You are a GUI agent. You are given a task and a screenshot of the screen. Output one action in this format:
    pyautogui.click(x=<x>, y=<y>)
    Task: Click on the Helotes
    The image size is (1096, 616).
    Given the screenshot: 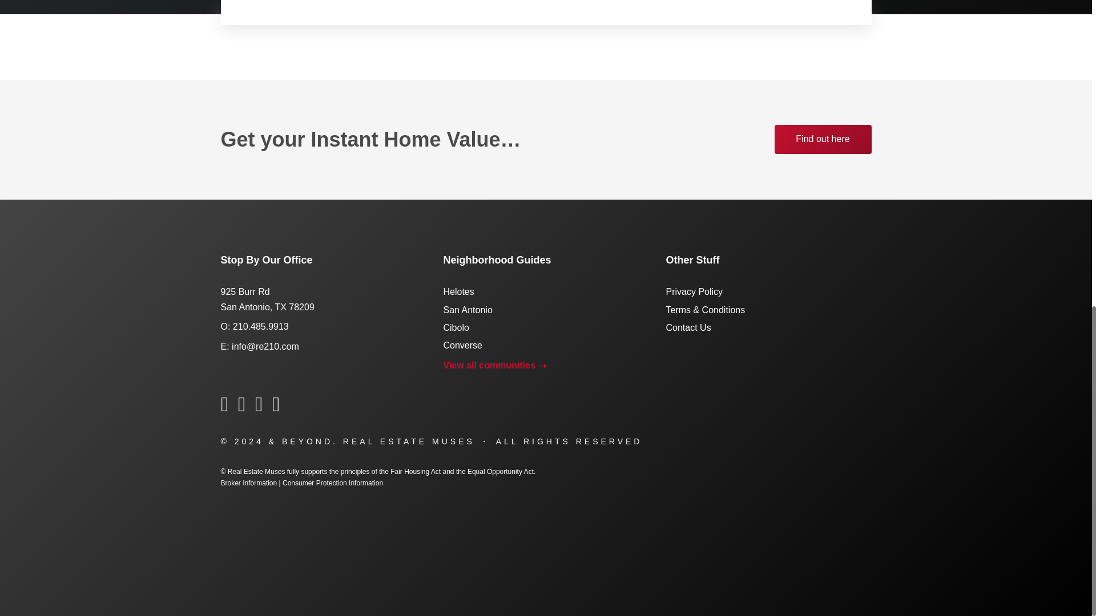 What is the action you would take?
    pyautogui.click(x=458, y=291)
    